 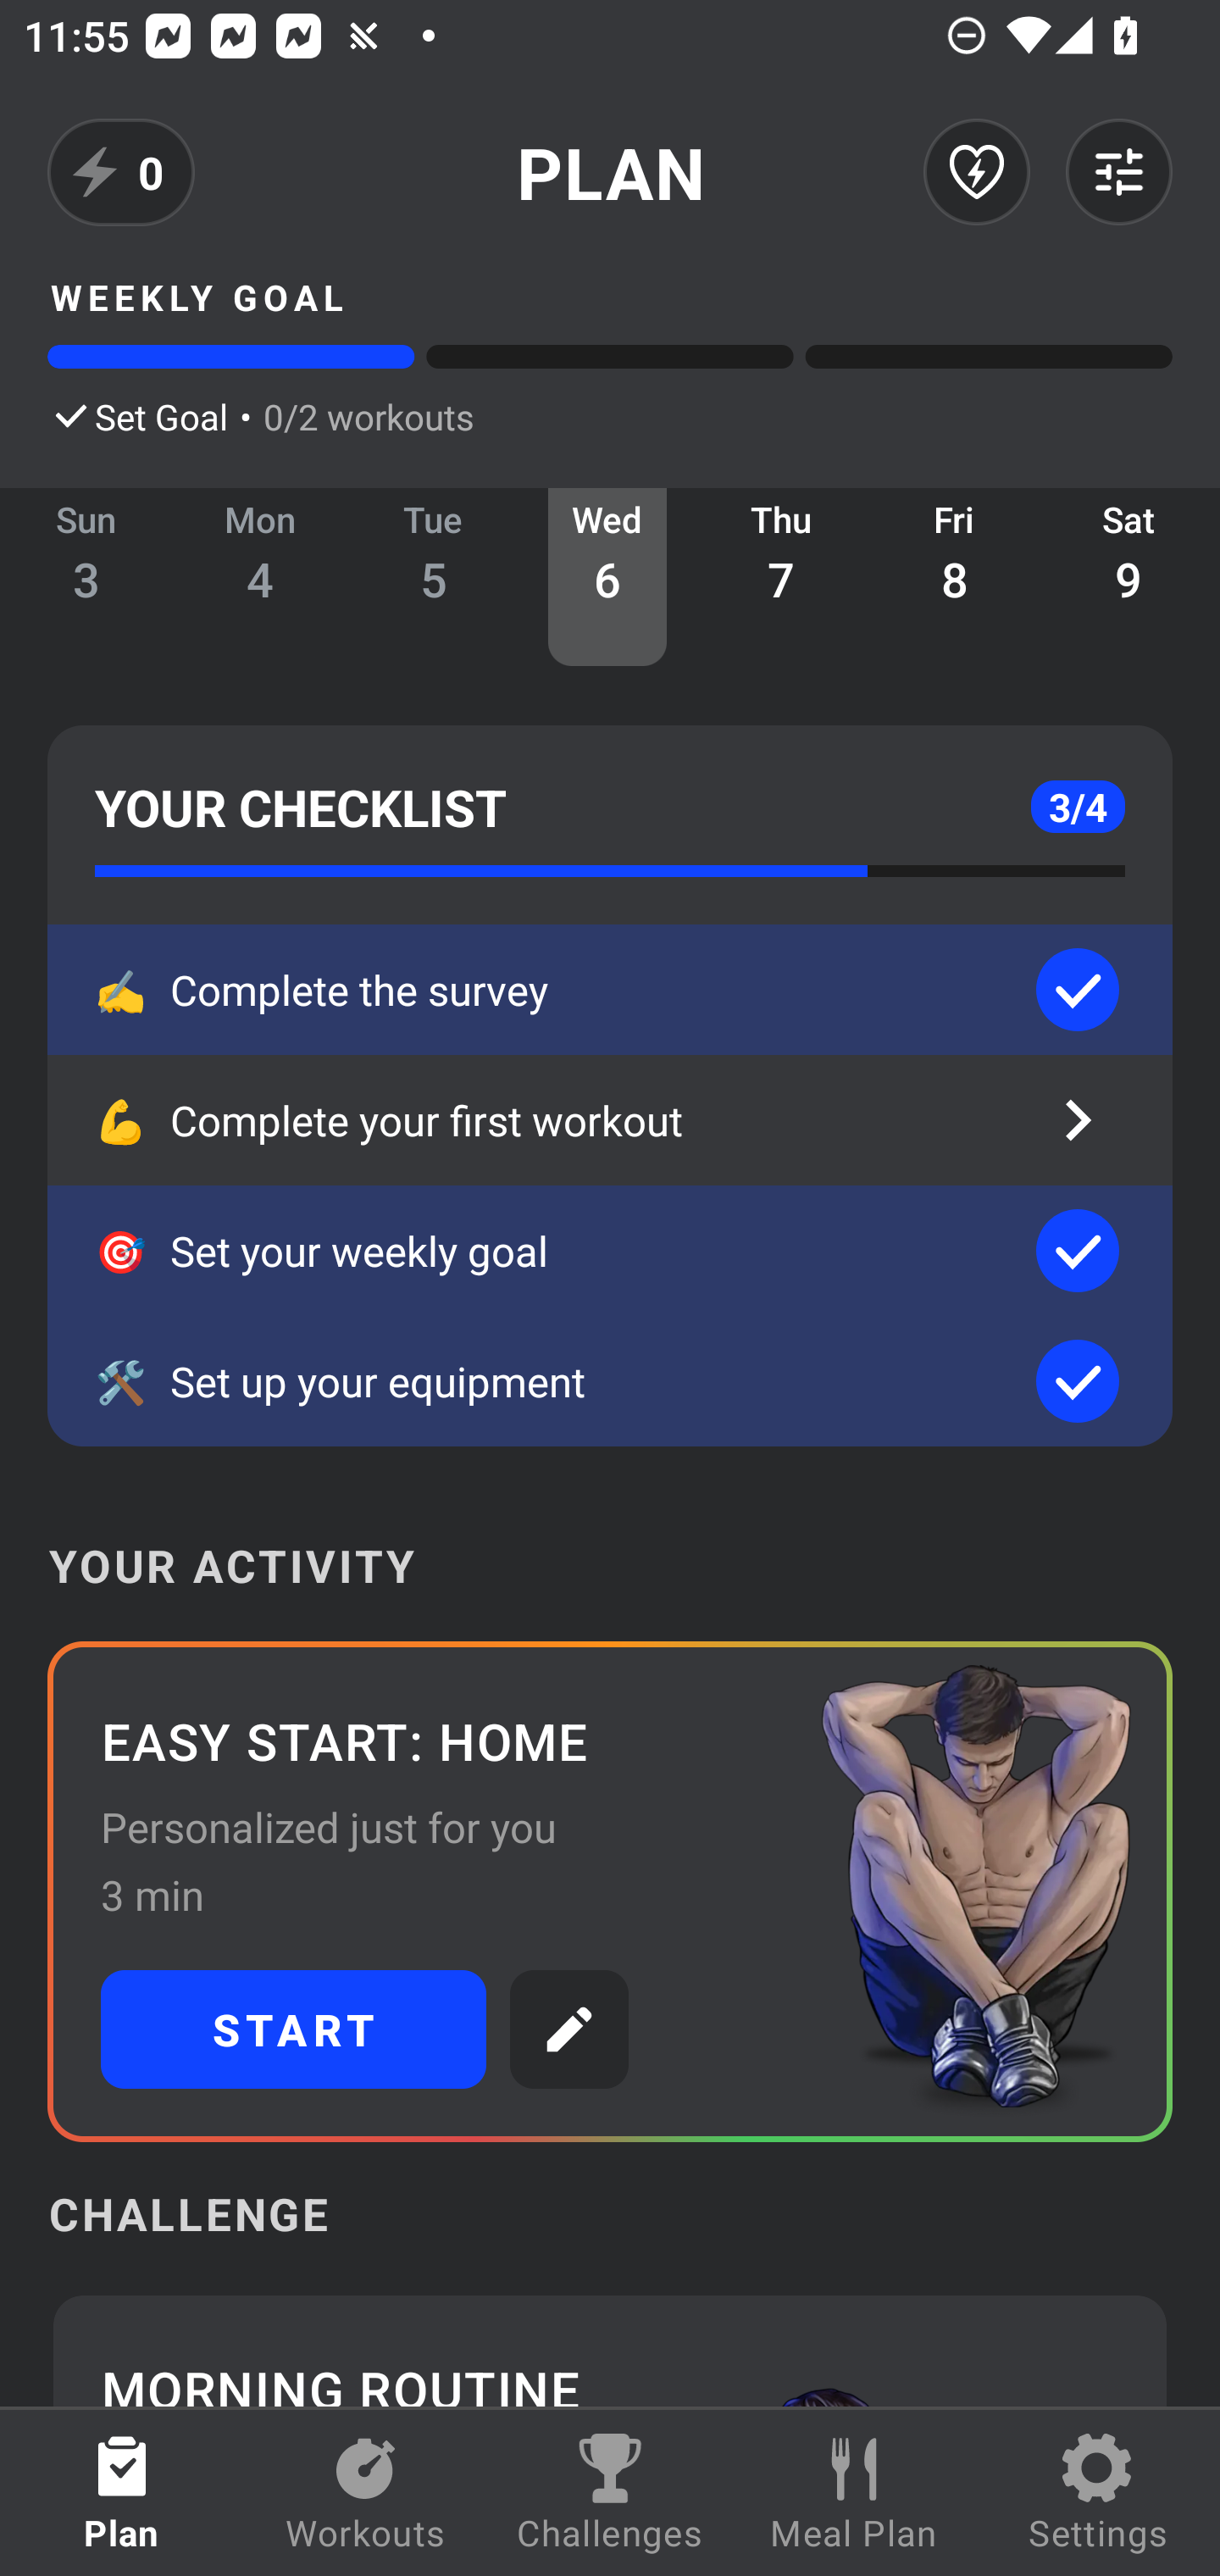 What do you see at coordinates (610, 1120) in the screenshot?
I see `💪 Complete your first workout` at bounding box center [610, 1120].